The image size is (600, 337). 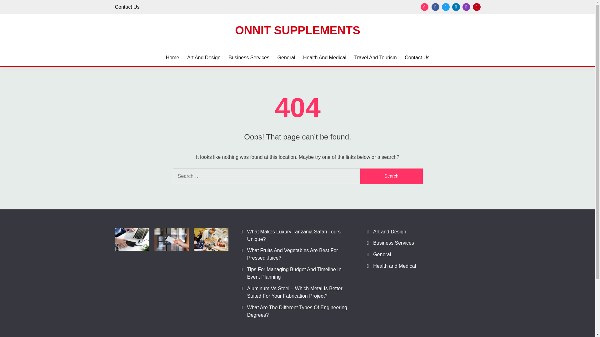 What do you see at coordinates (127, 7) in the screenshot?
I see `Contact Us` at bounding box center [127, 7].